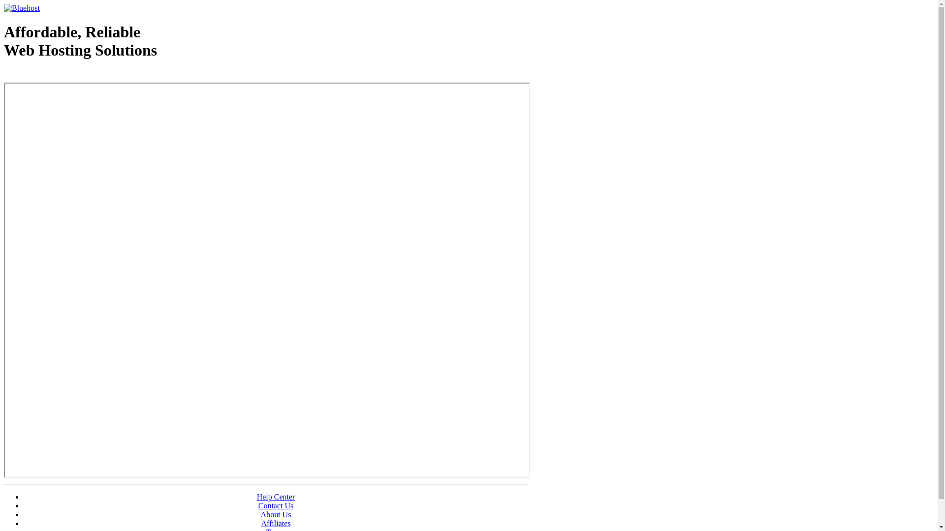  Describe the element at coordinates (61, 75) in the screenshot. I see `Web Hosting - courtesy of www.bluehost.com` at that location.